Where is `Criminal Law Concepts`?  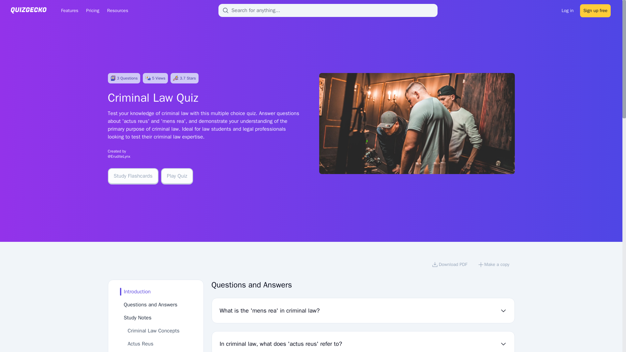
Criminal Law Concepts is located at coordinates (154, 330).